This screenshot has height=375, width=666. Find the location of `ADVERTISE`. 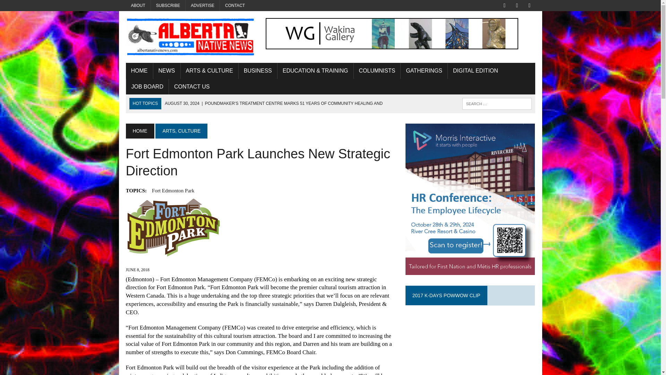

ADVERTISE is located at coordinates (203, 6).